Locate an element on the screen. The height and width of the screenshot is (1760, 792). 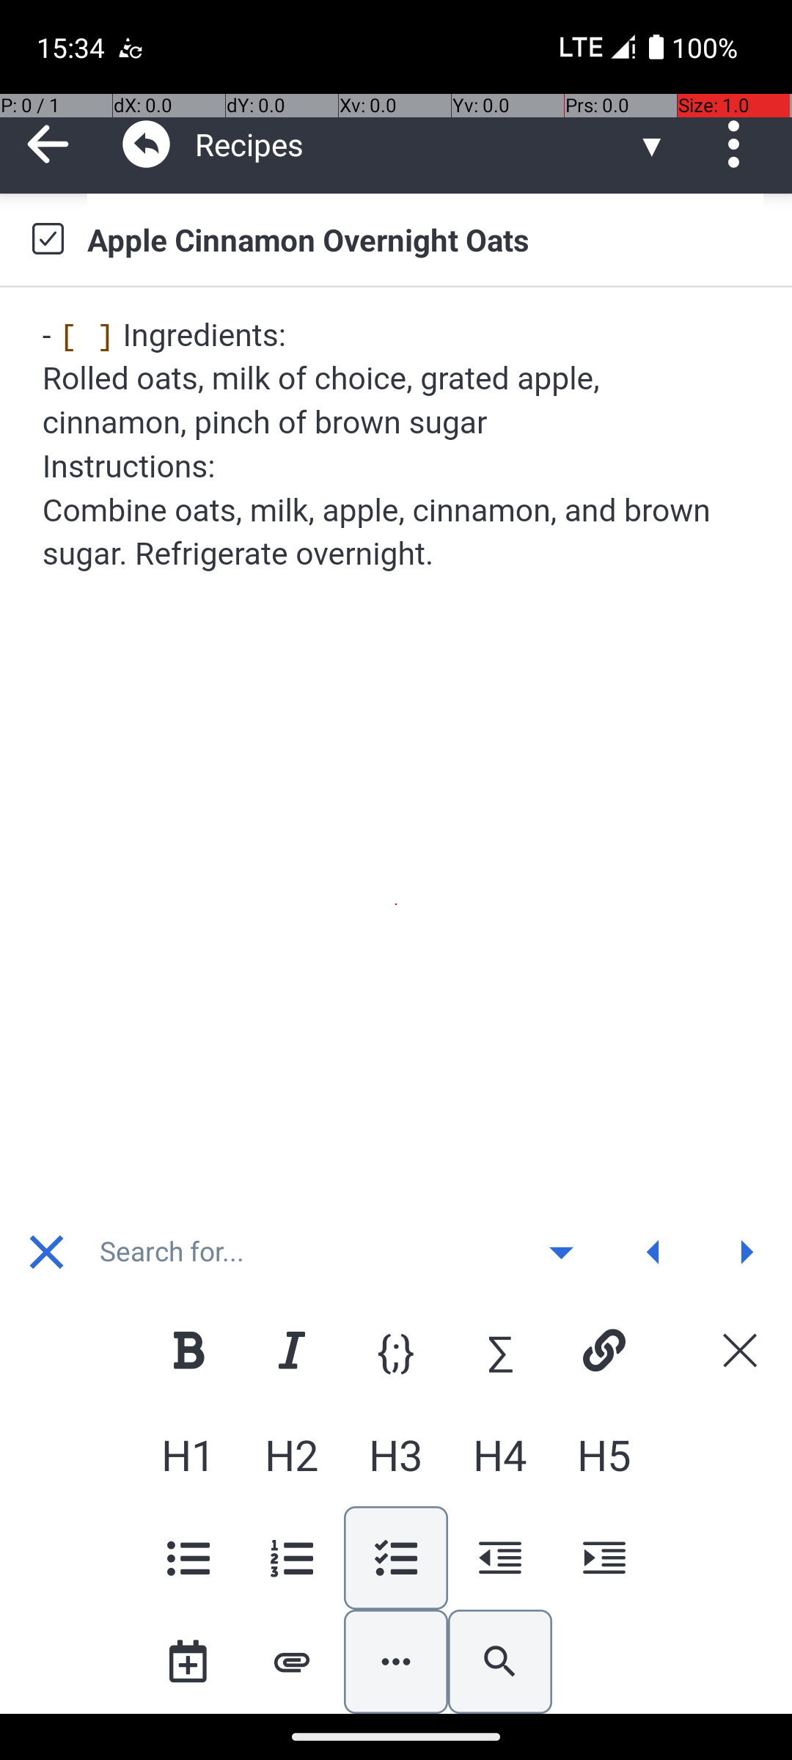
Previous match is located at coordinates (653, 1252).